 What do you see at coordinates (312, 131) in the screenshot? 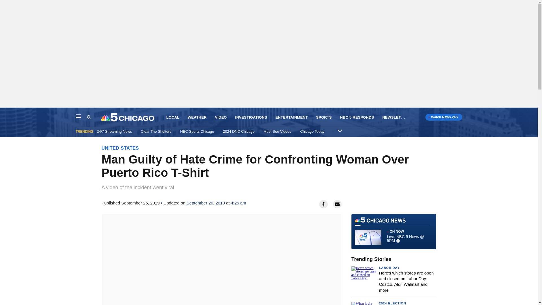
I see `Chicago Today` at bounding box center [312, 131].